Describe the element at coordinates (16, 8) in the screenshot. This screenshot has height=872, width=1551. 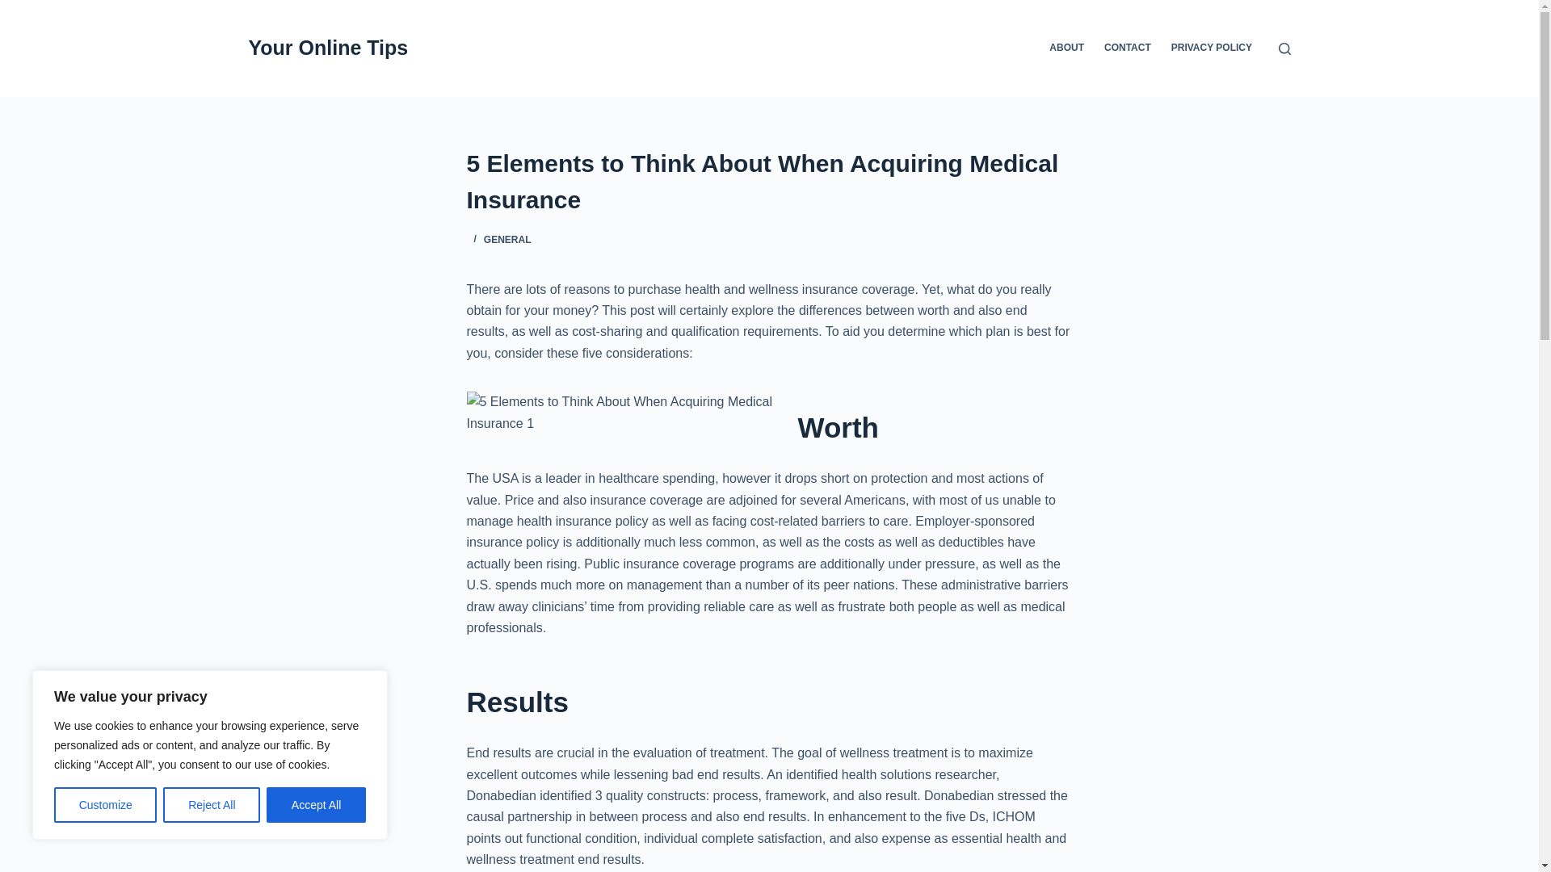
I see `Skip to content` at that location.